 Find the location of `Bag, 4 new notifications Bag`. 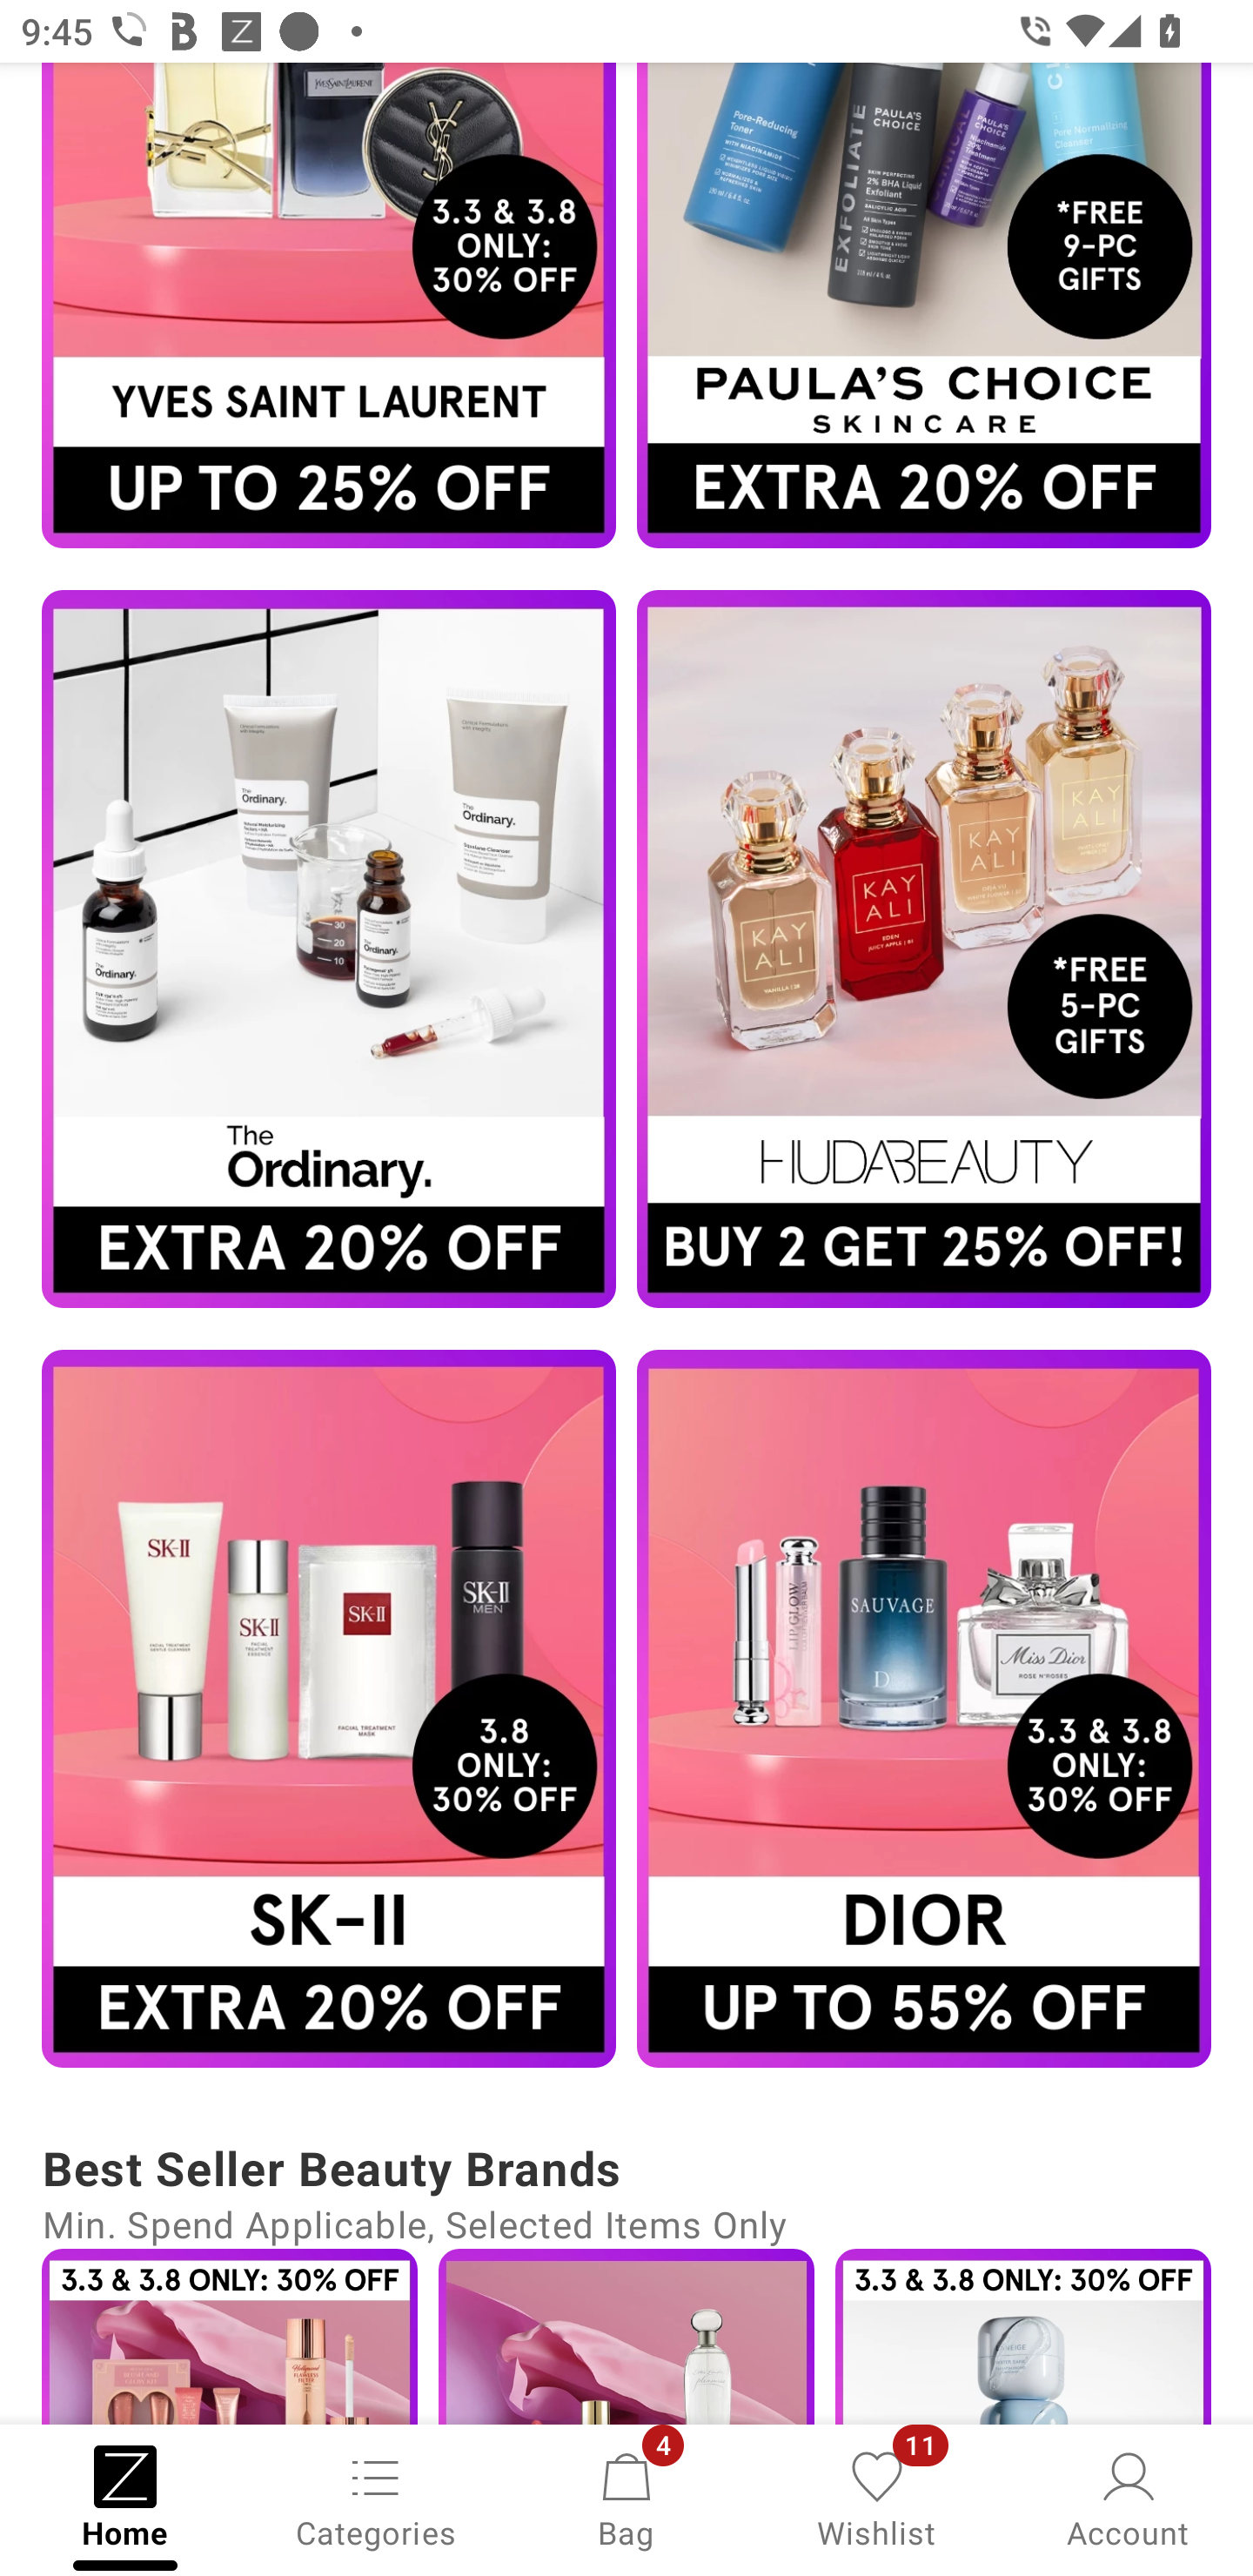

Bag, 4 new notifications Bag is located at coordinates (626, 2498).